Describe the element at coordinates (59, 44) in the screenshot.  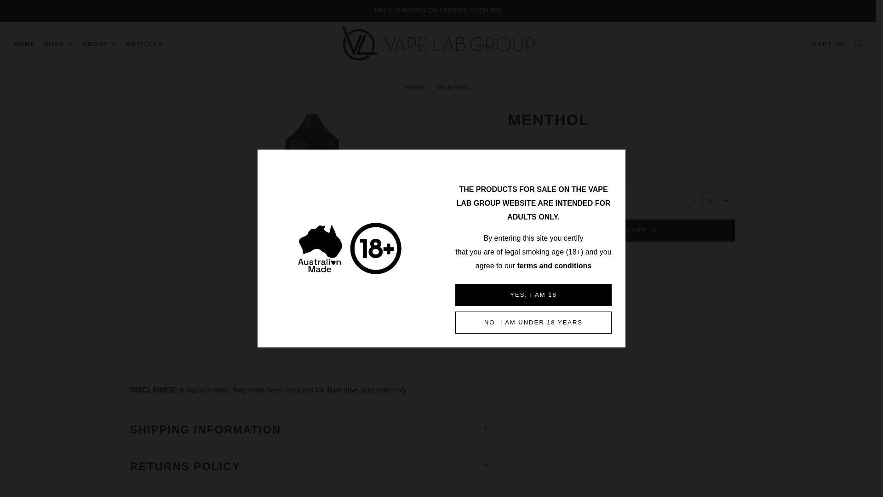
I see `SHOP` at that location.